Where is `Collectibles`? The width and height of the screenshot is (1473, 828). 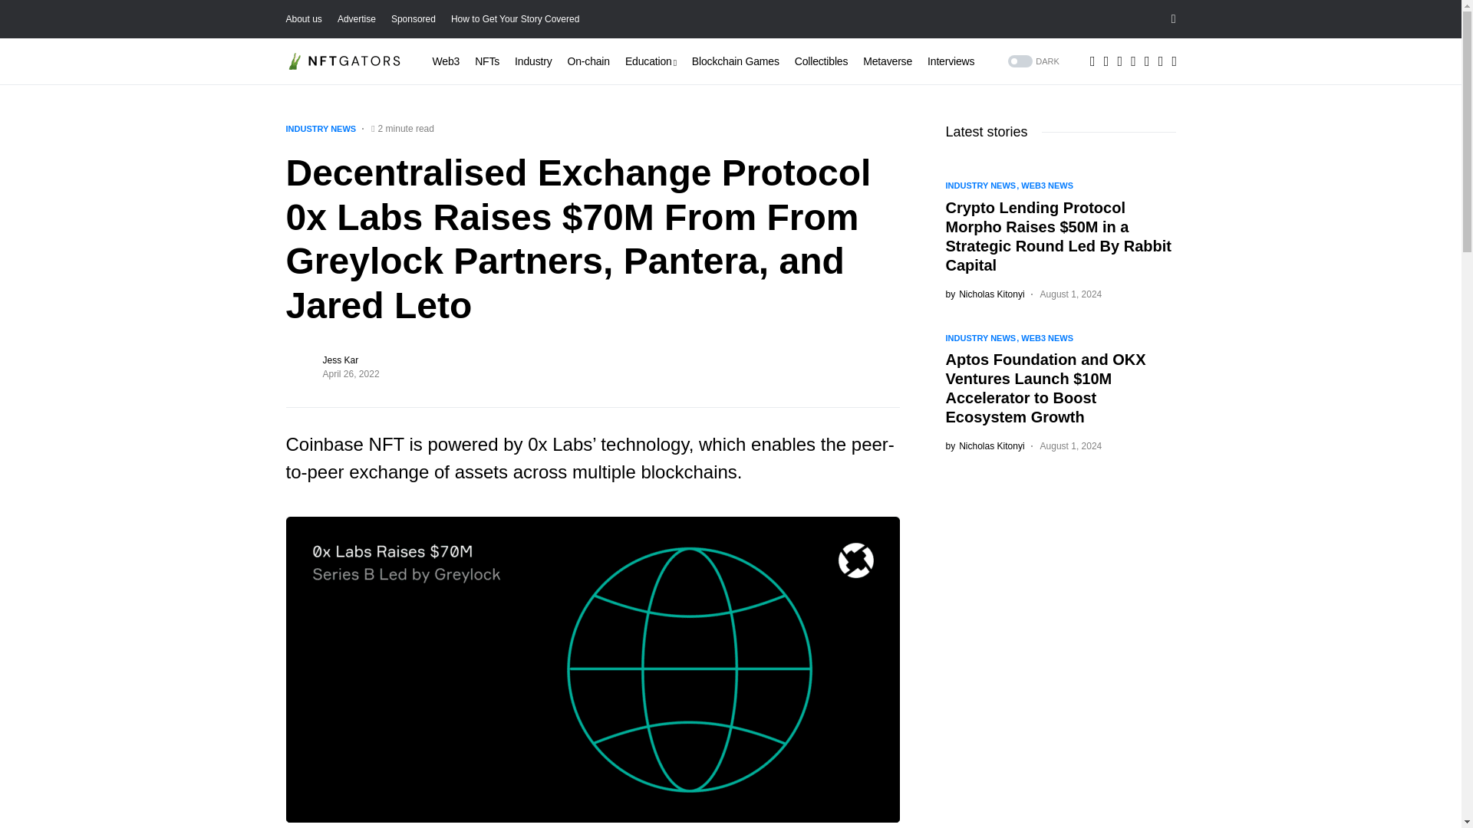 Collectibles is located at coordinates (821, 61).